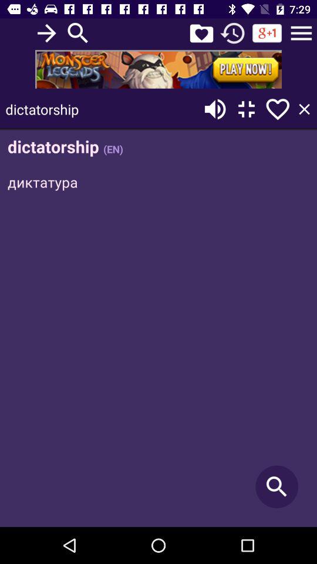  Describe the element at coordinates (201, 33) in the screenshot. I see `favourite` at that location.